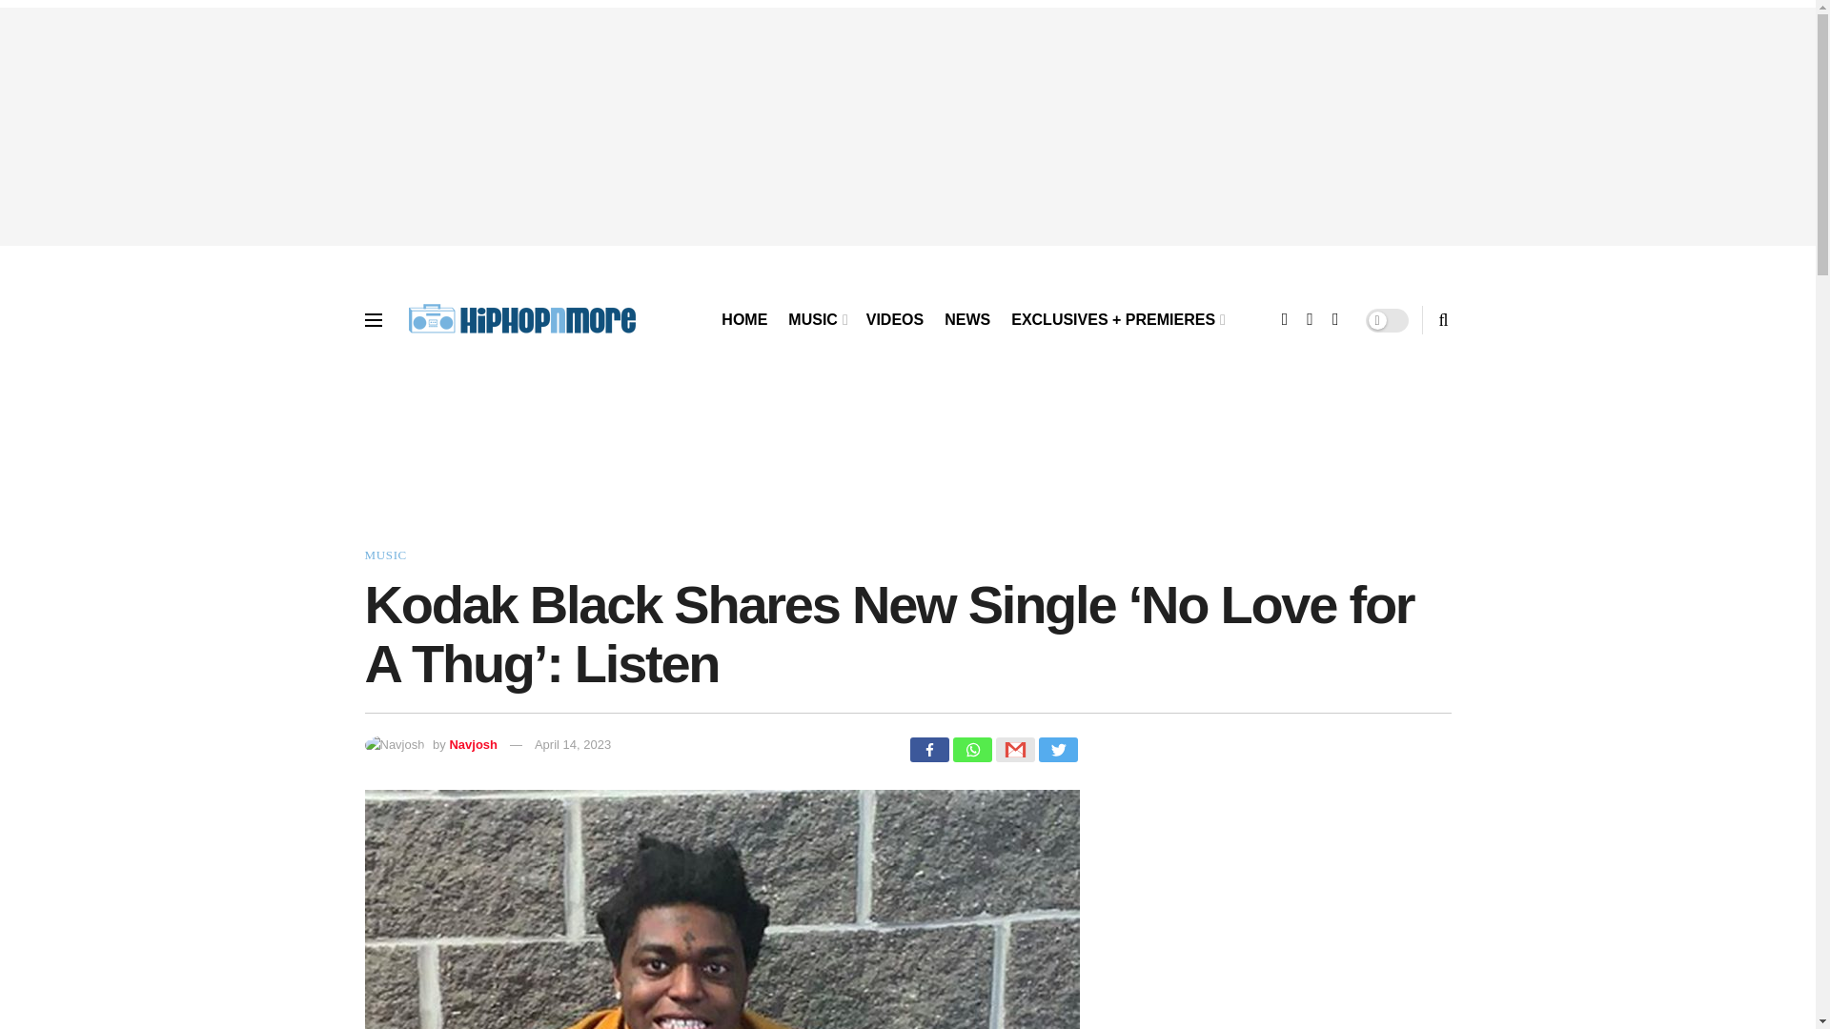 The image size is (1830, 1029). I want to click on 3rd party ad content, so click(906, 465).